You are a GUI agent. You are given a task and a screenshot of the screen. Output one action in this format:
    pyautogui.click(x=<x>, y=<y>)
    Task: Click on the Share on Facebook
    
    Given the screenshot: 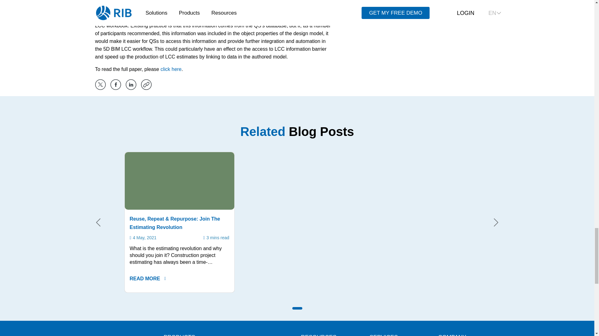 What is the action you would take?
    pyautogui.click(x=115, y=85)
    